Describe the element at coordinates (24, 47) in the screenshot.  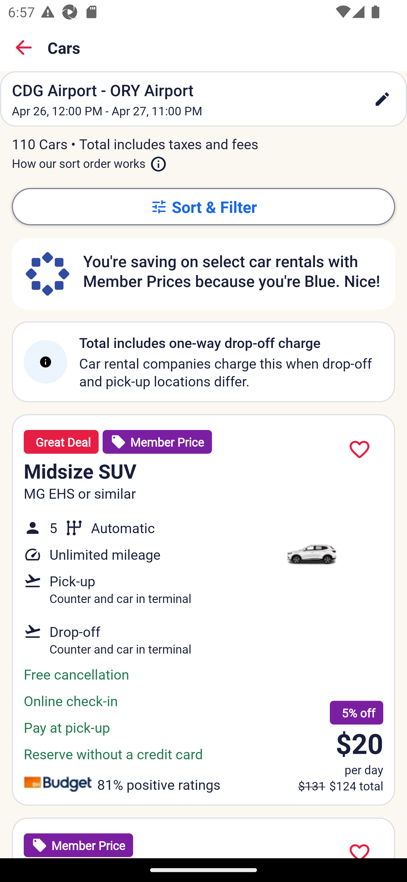
I see `Back` at that location.